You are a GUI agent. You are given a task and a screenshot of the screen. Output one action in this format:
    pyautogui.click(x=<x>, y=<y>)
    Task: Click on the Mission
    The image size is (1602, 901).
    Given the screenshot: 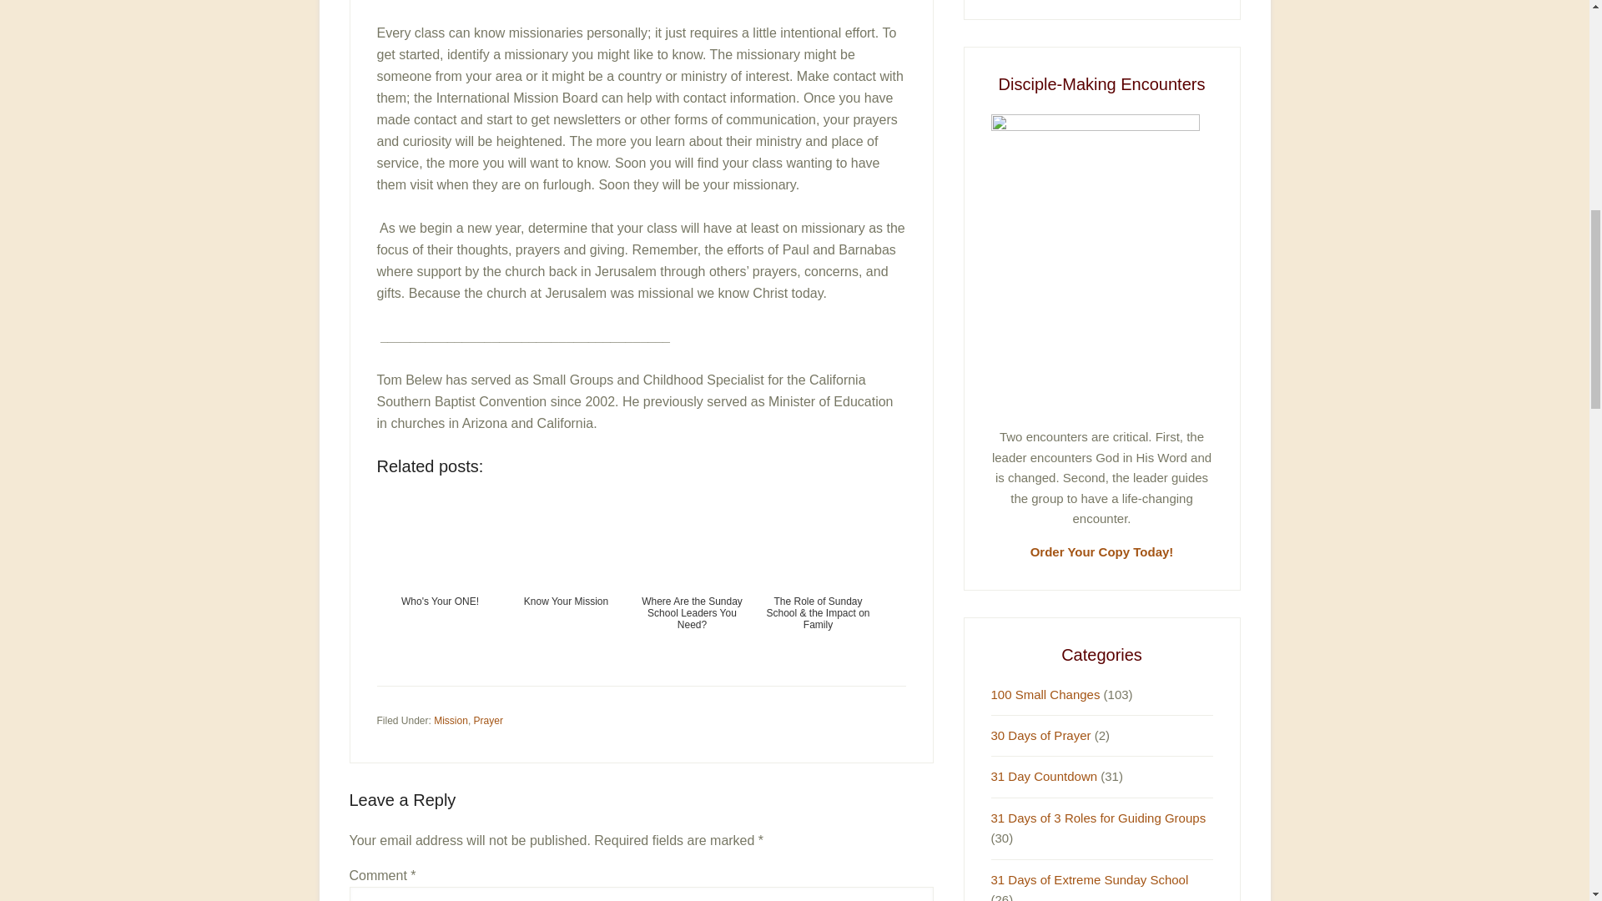 What is the action you would take?
    pyautogui.click(x=451, y=720)
    